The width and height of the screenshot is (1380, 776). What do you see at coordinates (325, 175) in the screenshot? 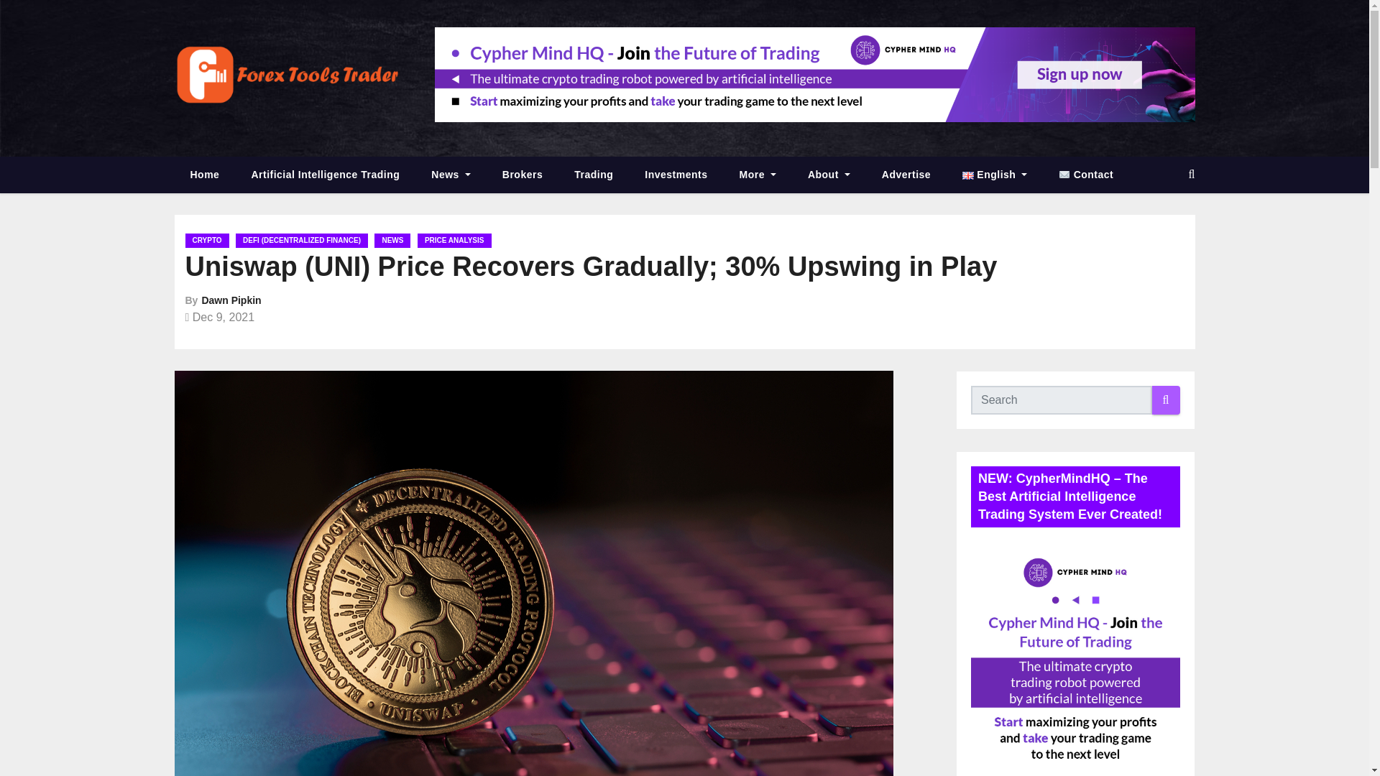
I see `Artificial Intelligence Trading` at bounding box center [325, 175].